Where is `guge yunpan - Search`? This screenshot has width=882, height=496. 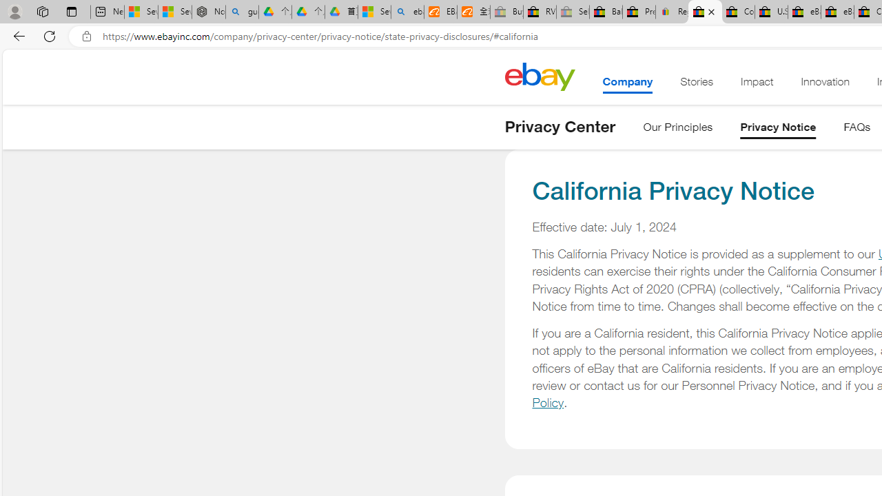 guge yunpan - Search is located at coordinates (242, 12).